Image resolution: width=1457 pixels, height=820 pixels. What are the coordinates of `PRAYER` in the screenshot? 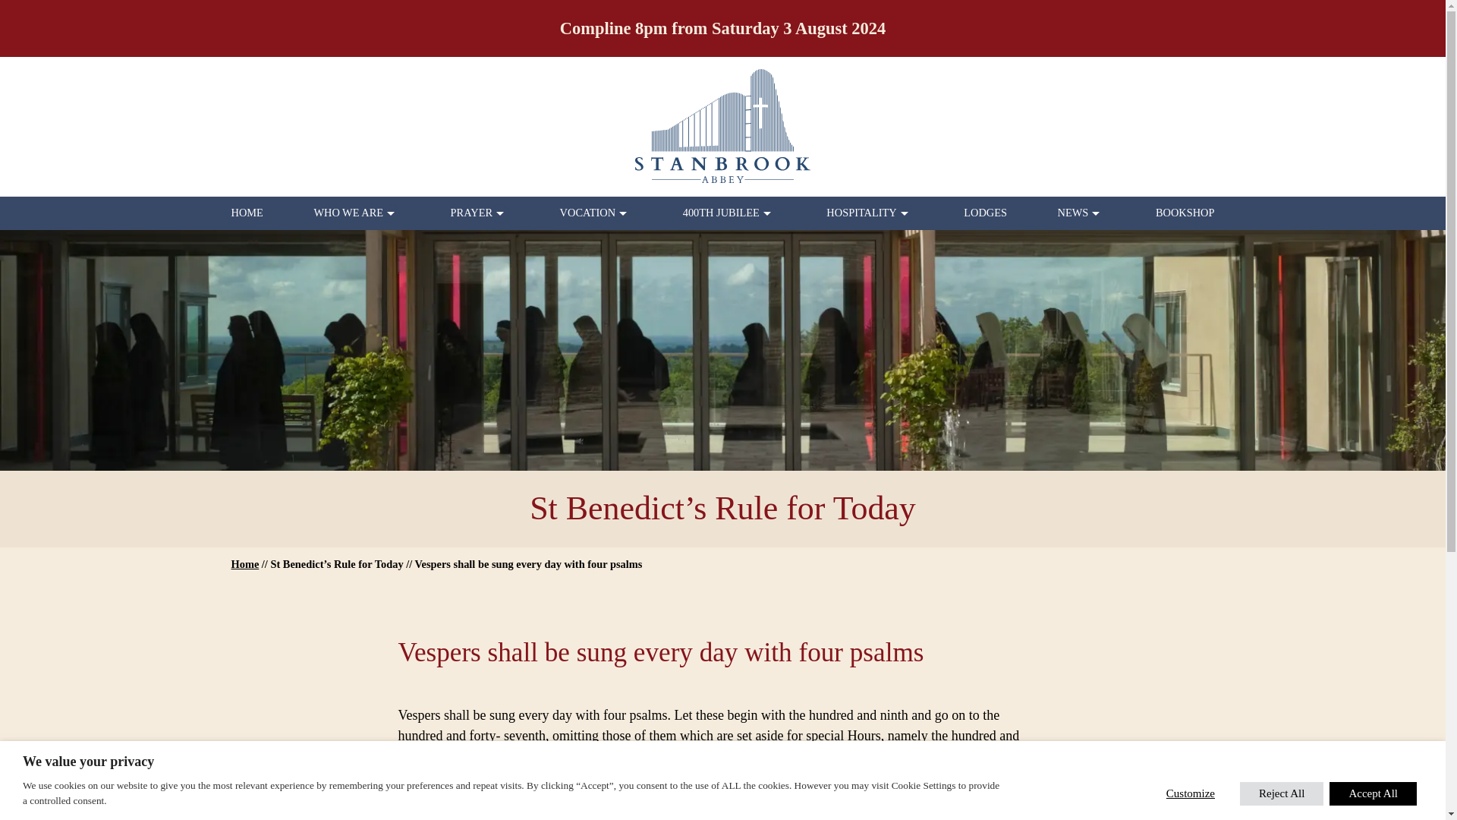 It's located at (470, 213).